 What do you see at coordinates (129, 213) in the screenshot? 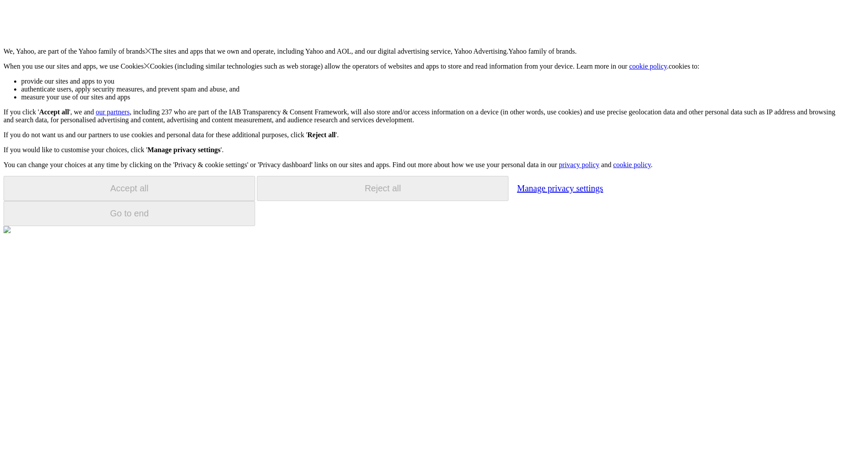
I see `Go to end` at bounding box center [129, 213].